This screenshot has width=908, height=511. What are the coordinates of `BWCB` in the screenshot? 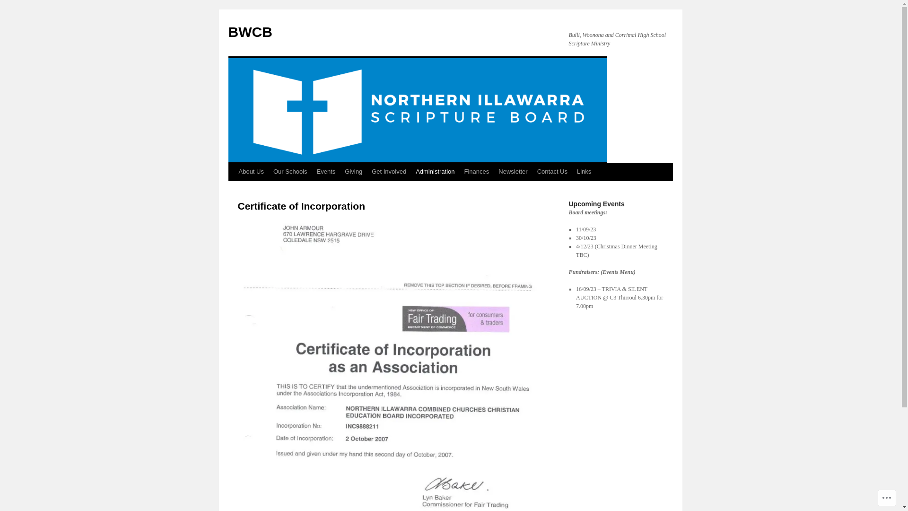 It's located at (250, 32).